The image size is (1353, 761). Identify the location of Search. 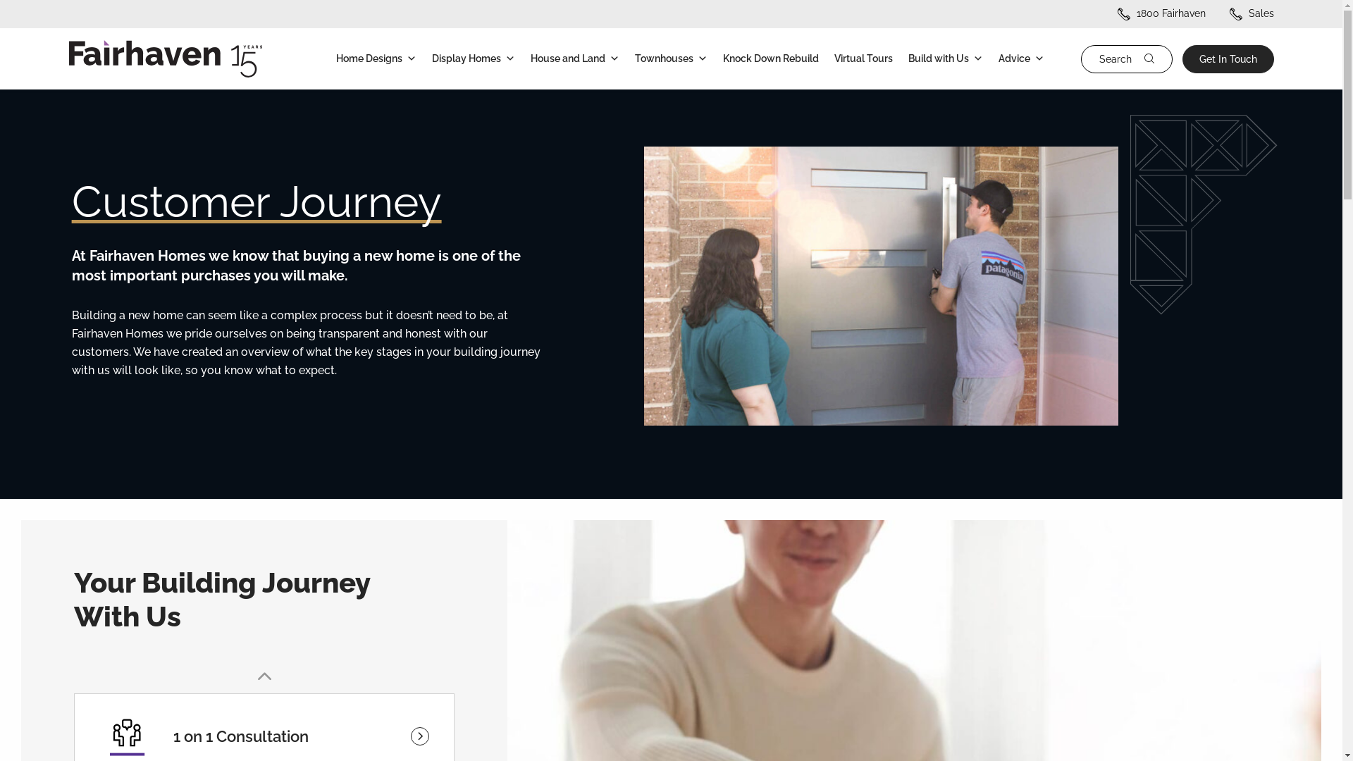
(1127, 59).